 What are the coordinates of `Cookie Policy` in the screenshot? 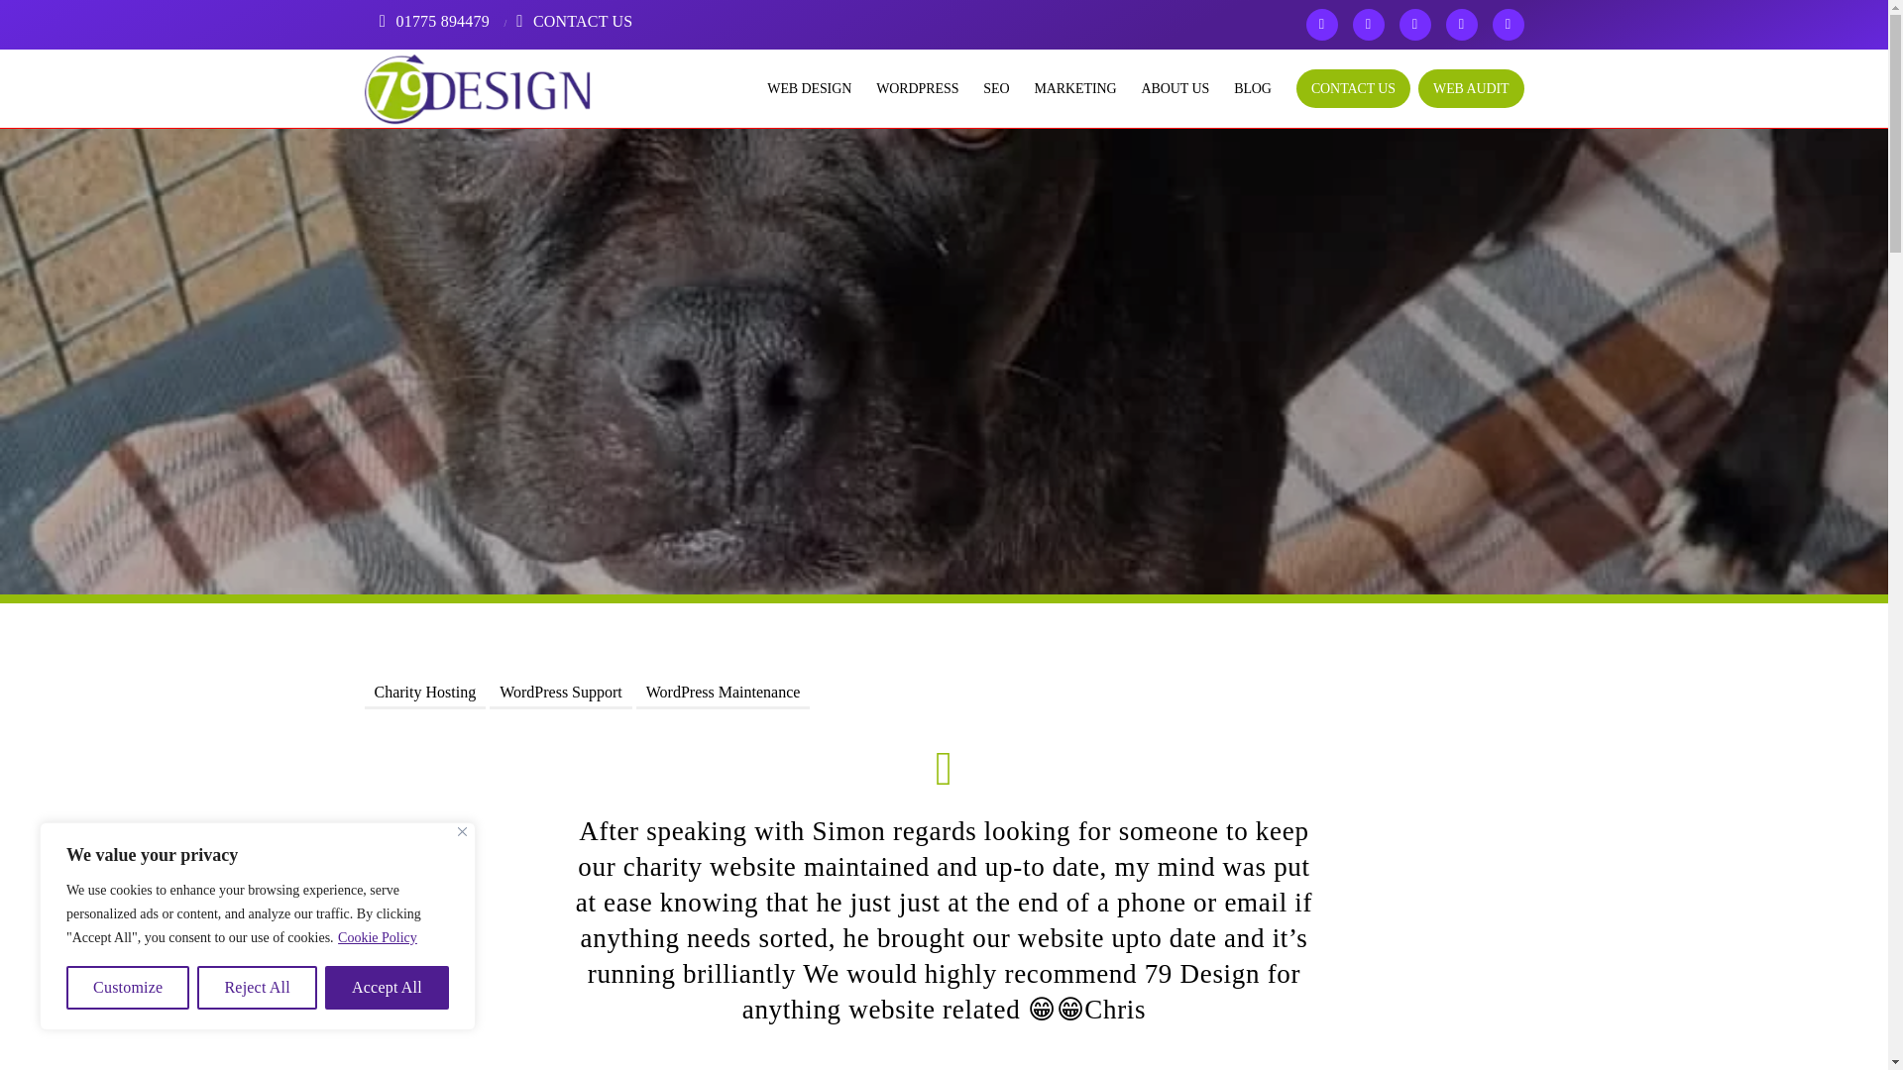 It's located at (377, 937).